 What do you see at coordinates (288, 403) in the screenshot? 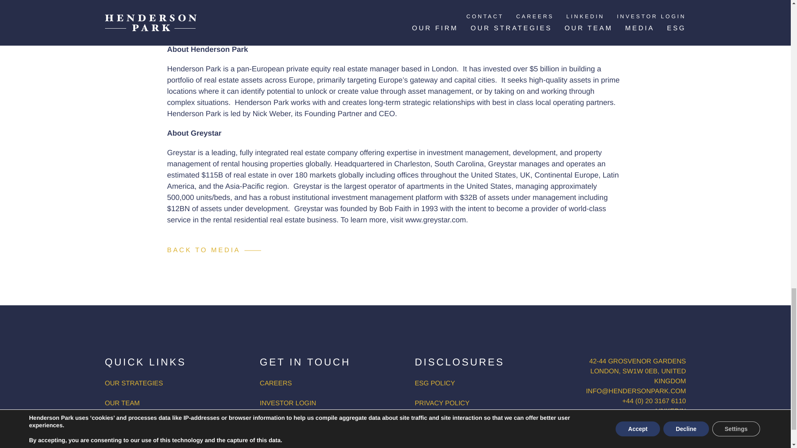
I see `INVESTOR LOGIN` at bounding box center [288, 403].